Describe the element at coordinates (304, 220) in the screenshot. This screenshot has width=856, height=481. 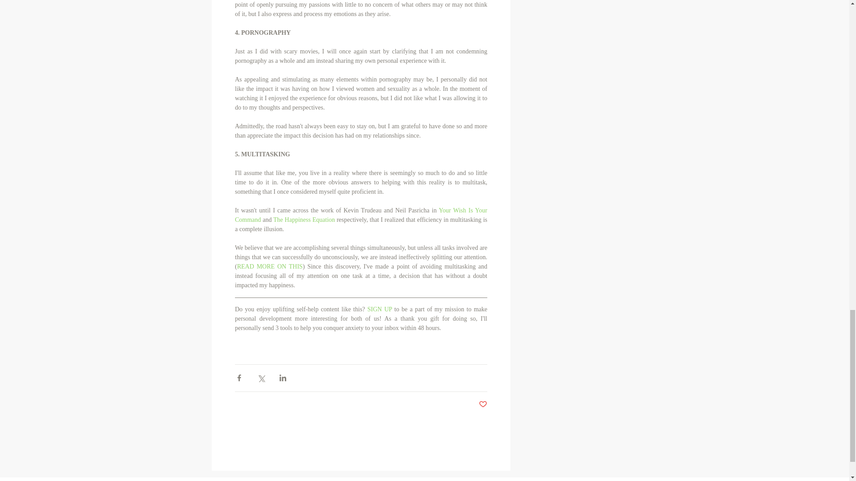
I see `The Happiness Equation` at that location.